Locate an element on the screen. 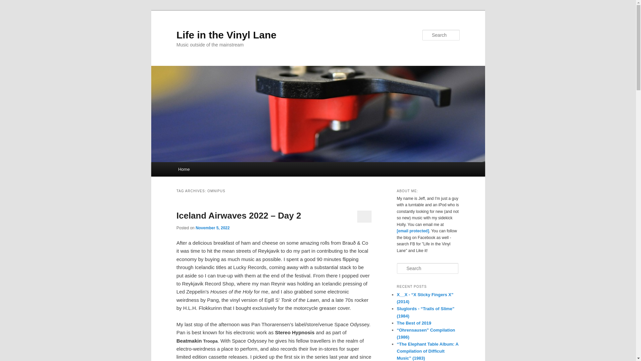 This screenshot has width=641, height=361. Search is located at coordinates (11, 4).